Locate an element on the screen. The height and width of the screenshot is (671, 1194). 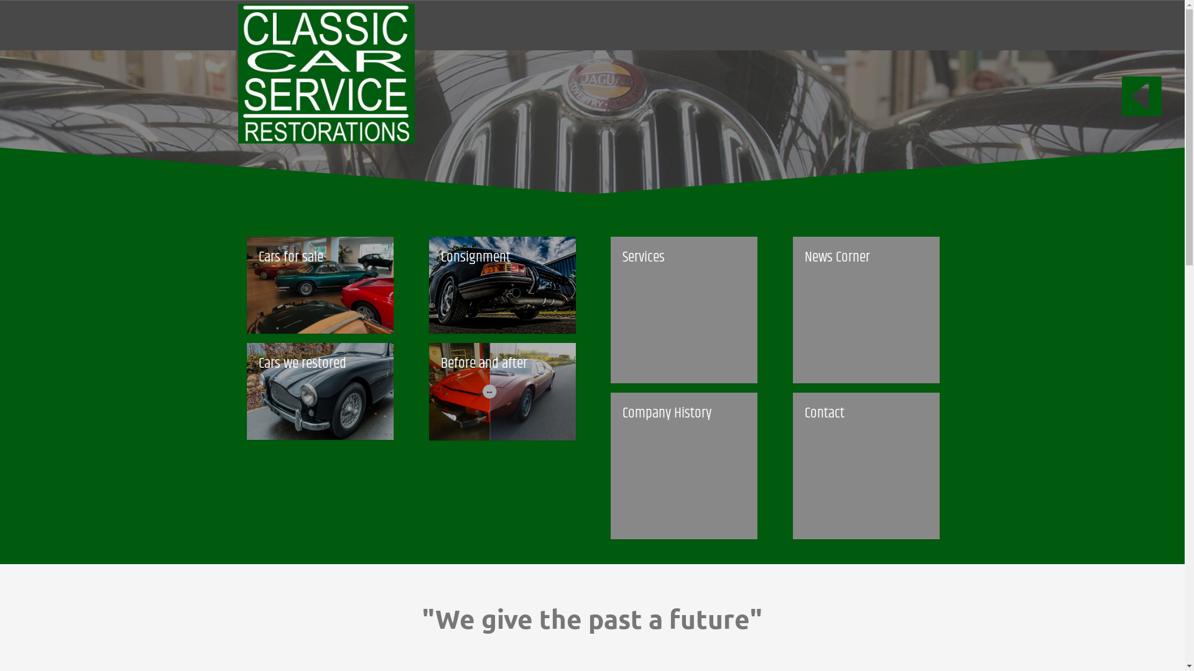
Contact is located at coordinates (866, 466).